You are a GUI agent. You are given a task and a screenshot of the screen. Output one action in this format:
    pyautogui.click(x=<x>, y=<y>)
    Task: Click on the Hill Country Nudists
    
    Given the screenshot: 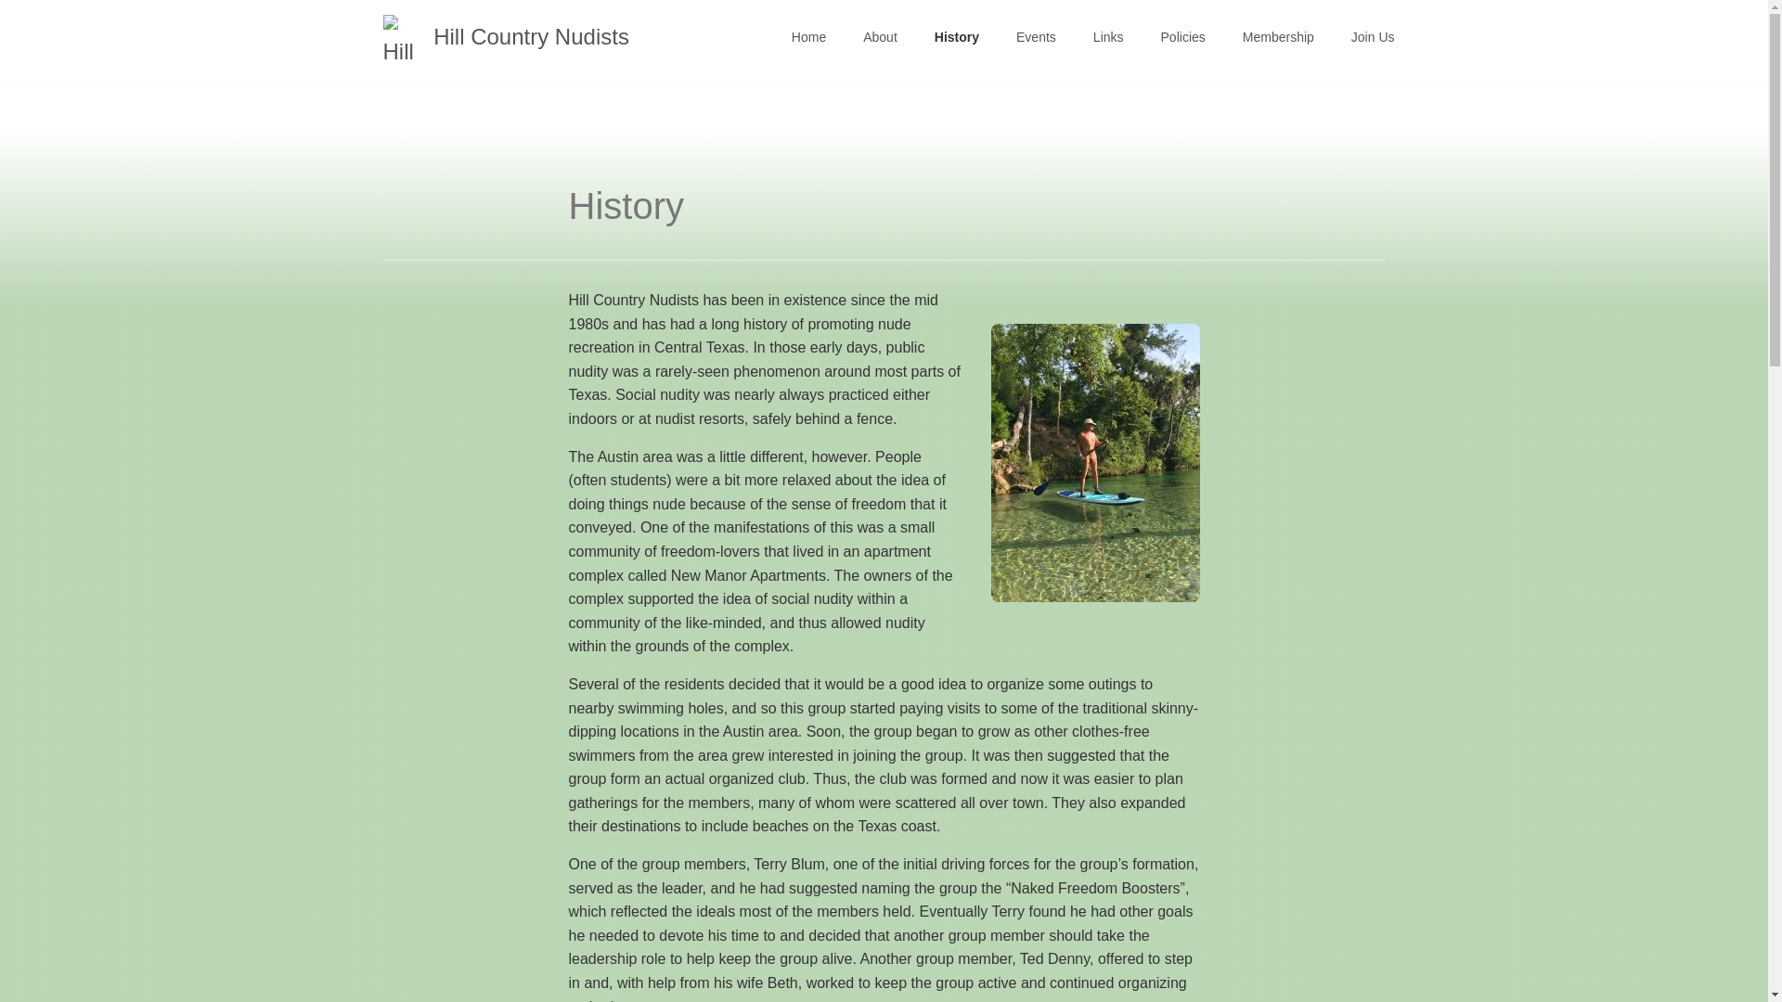 What is the action you would take?
    pyautogui.click(x=506, y=37)
    